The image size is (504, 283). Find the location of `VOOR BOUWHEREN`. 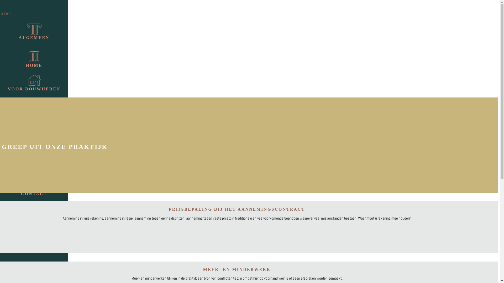

VOOR BOUWHEREN is located at coordinates (34, 82).